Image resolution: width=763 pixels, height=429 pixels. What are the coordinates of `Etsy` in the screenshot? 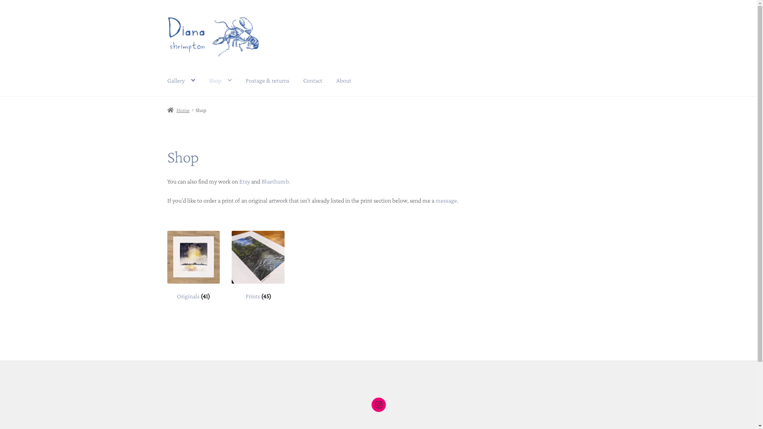 It's located at (245, 181).